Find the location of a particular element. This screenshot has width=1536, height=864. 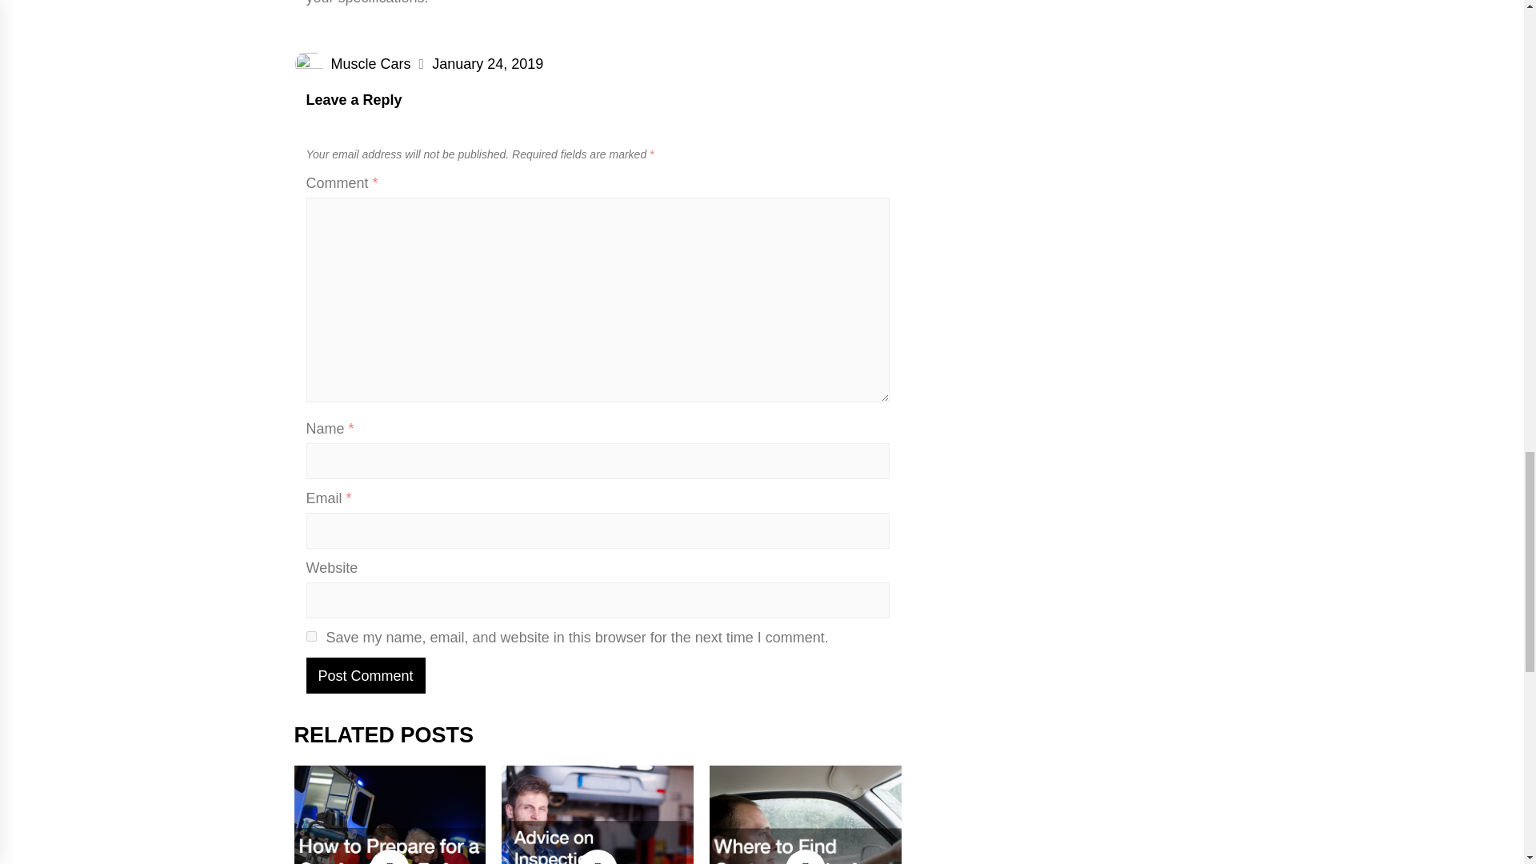

January 24, 2019 is located at coordinates (487, 64).